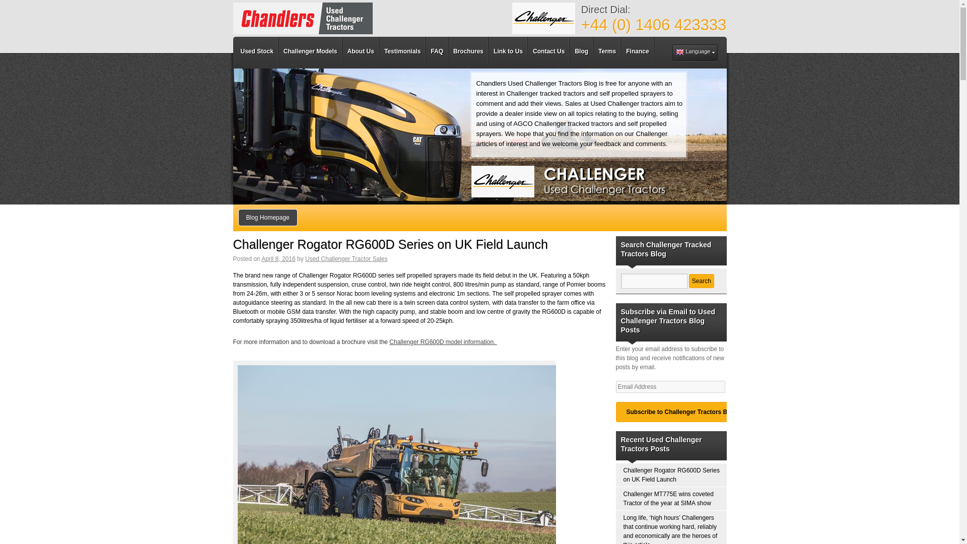 The height and width of the screenshot is (544, 967). Describe the element at coordinates (347, 258) in the screenshot. I see `View all posts by Used Challenger Tractor Sales` at that location.